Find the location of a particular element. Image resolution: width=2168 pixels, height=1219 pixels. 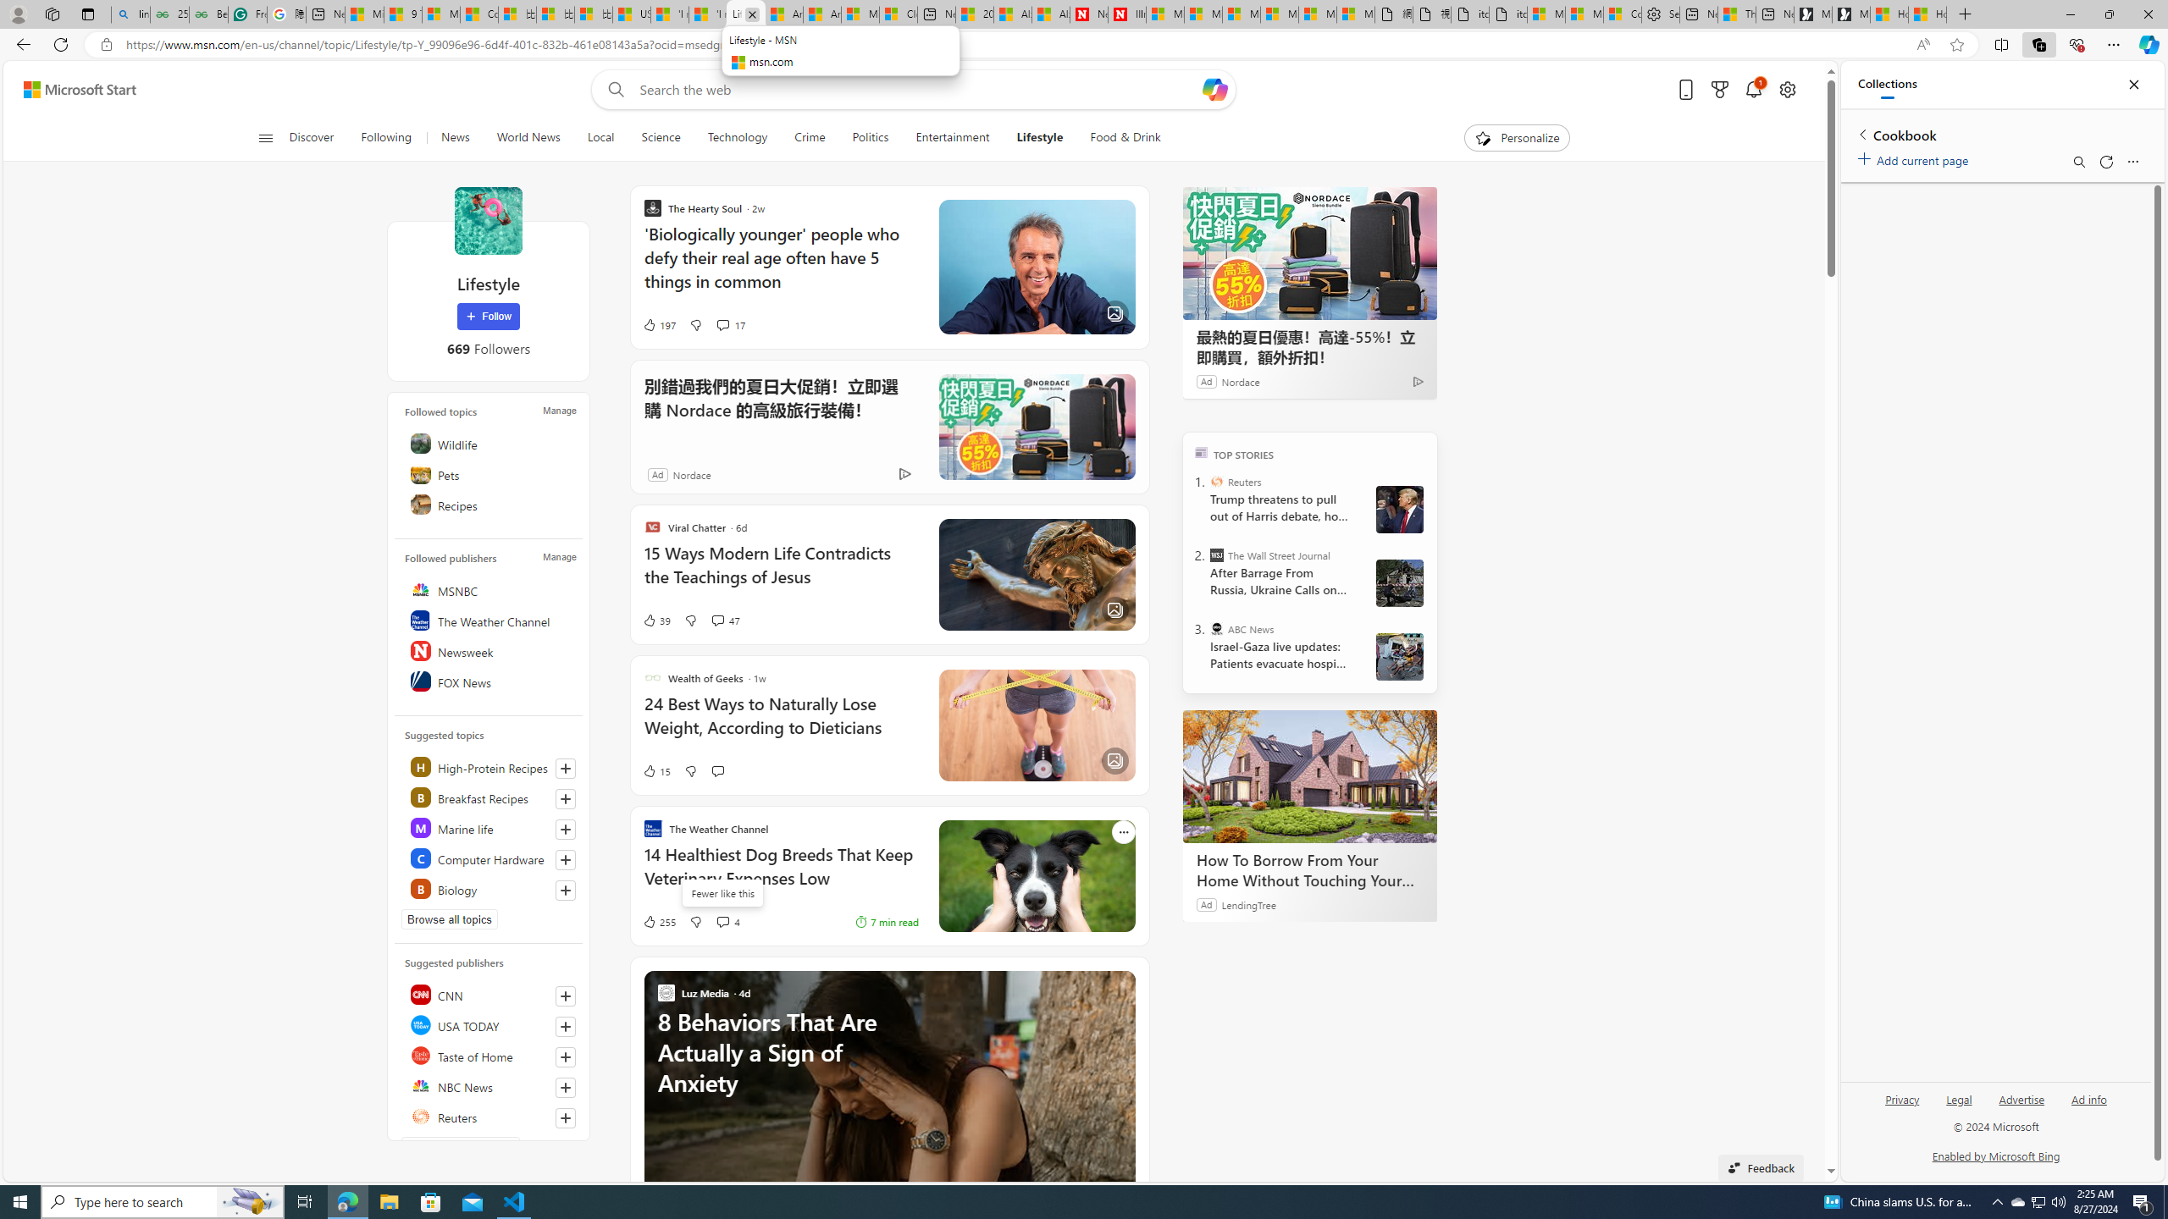

Follow is located at coordinates (489, 317).